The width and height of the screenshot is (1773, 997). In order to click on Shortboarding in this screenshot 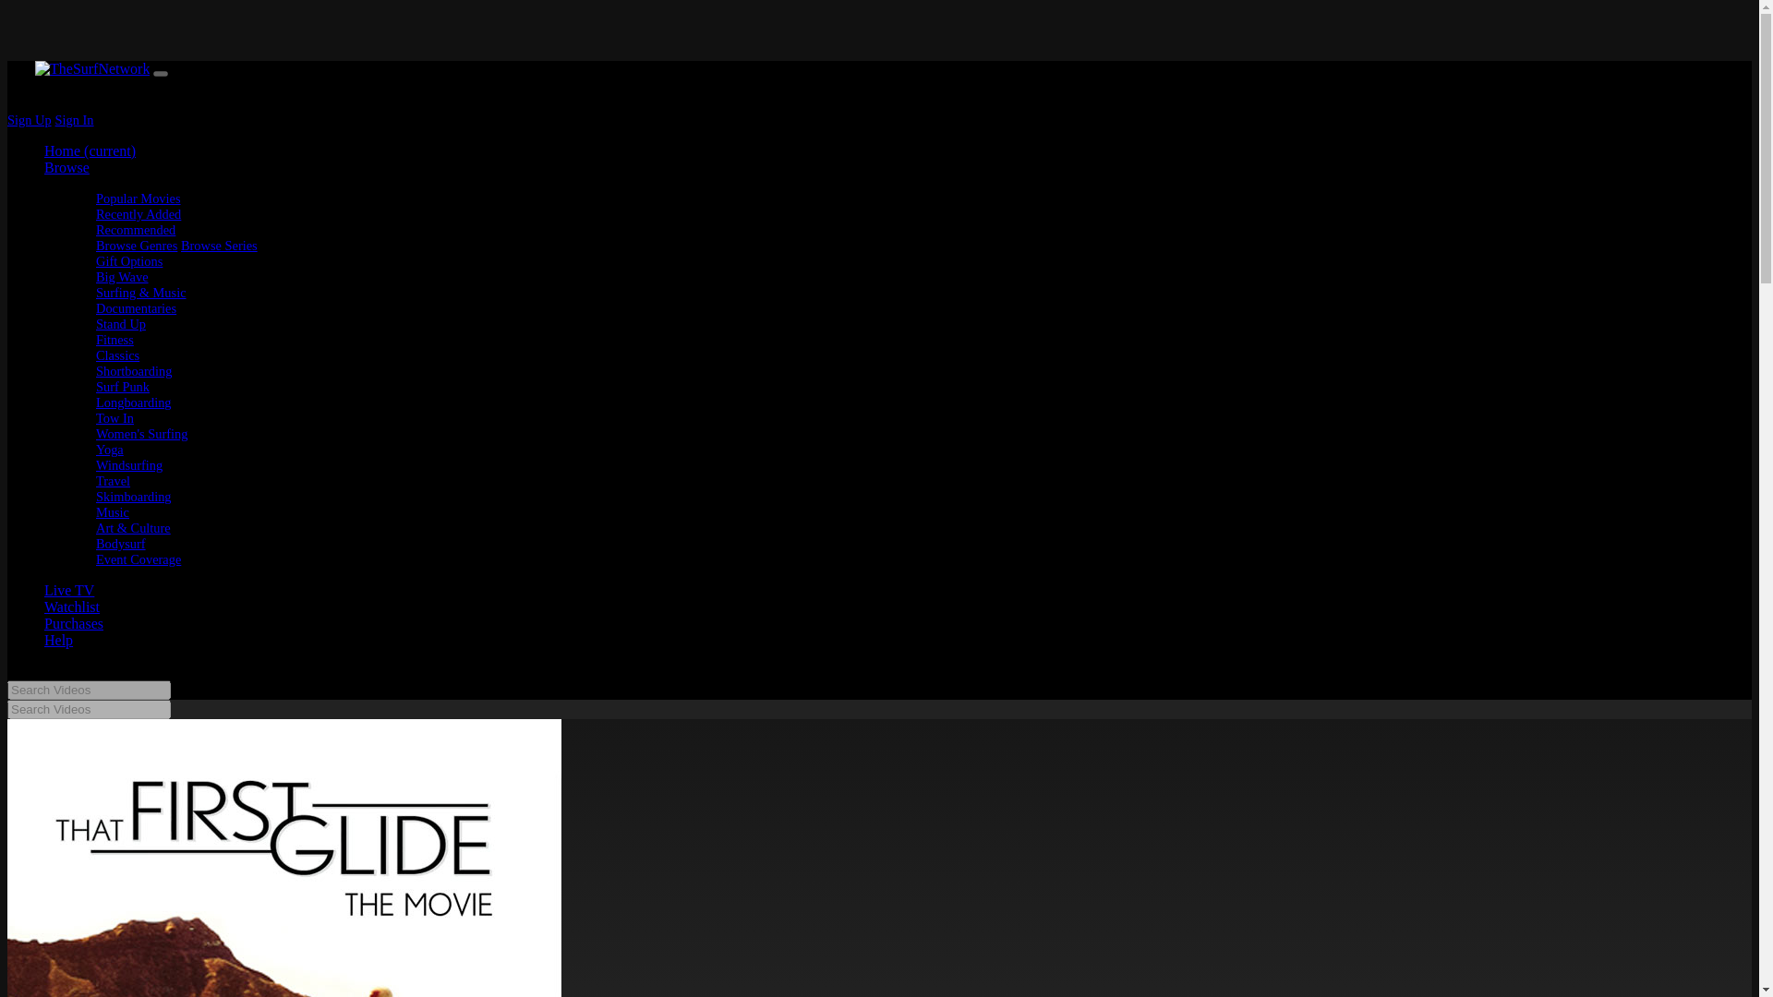, I will do `click(133, 371)`.